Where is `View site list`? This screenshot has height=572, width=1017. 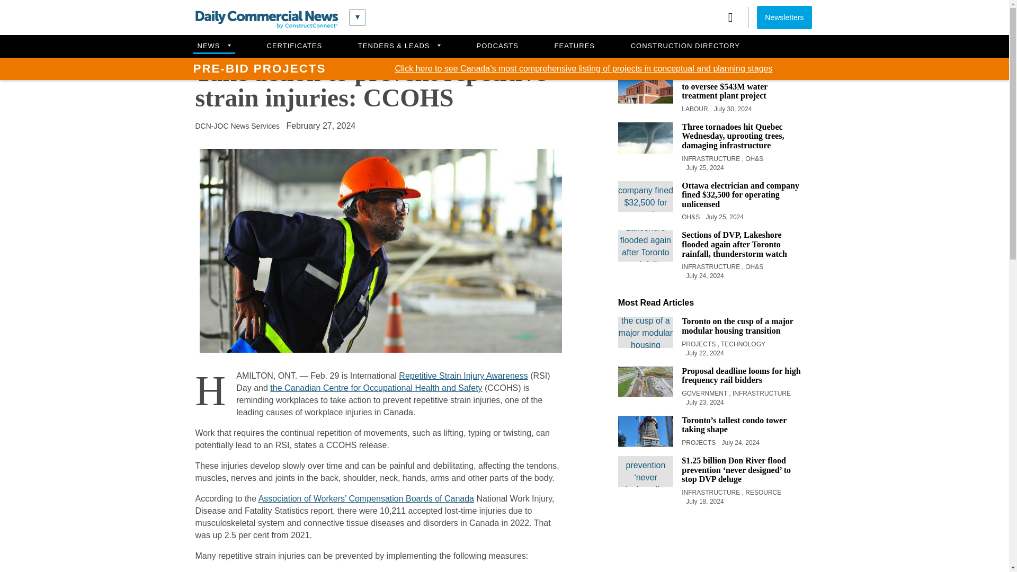
View site list is located at coordinates (357, 17).